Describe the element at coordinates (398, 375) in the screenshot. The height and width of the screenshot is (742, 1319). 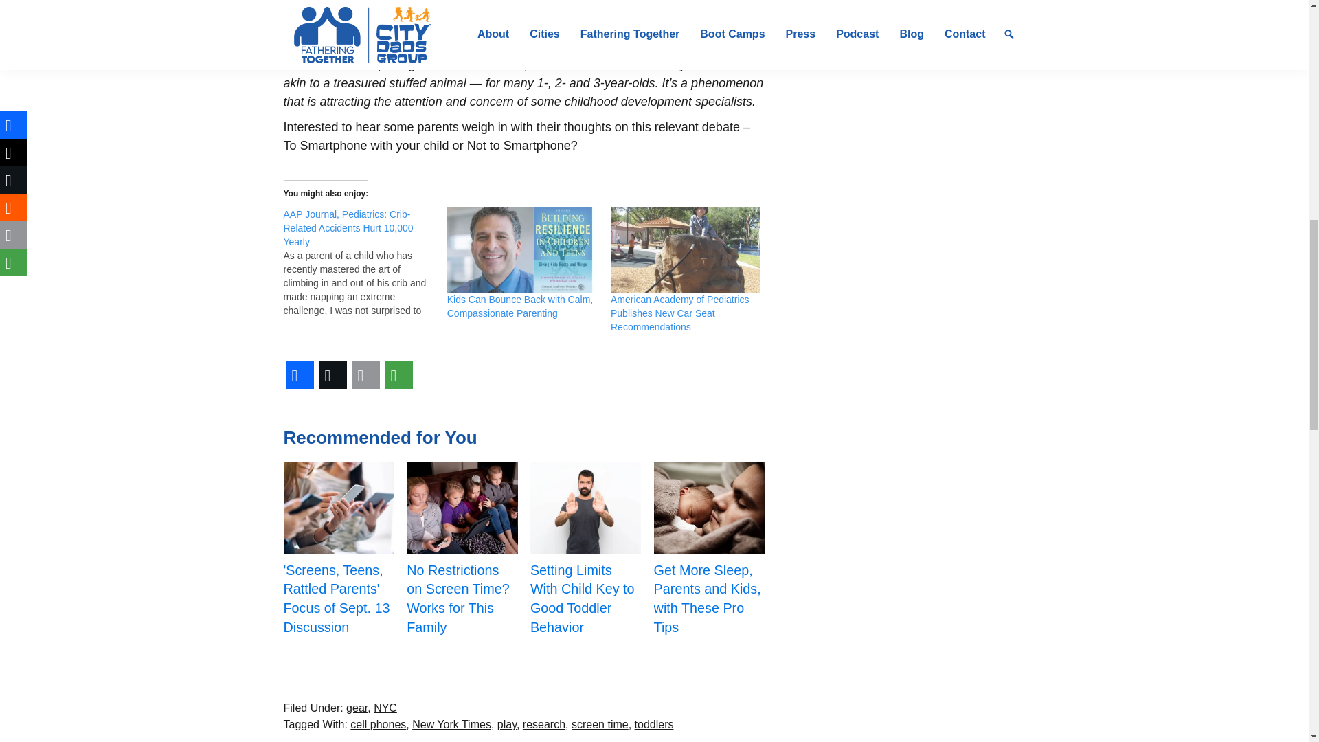
I see `More Options` at that location.